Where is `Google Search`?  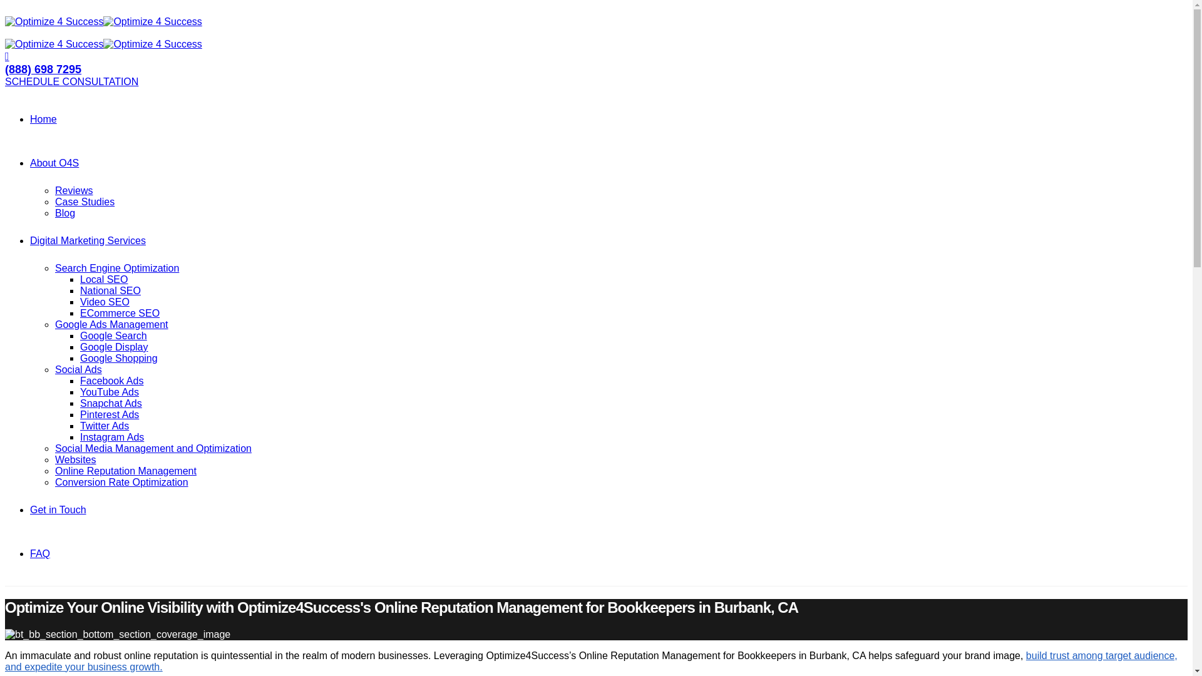 Google Search is located at coordinates (113, 335).